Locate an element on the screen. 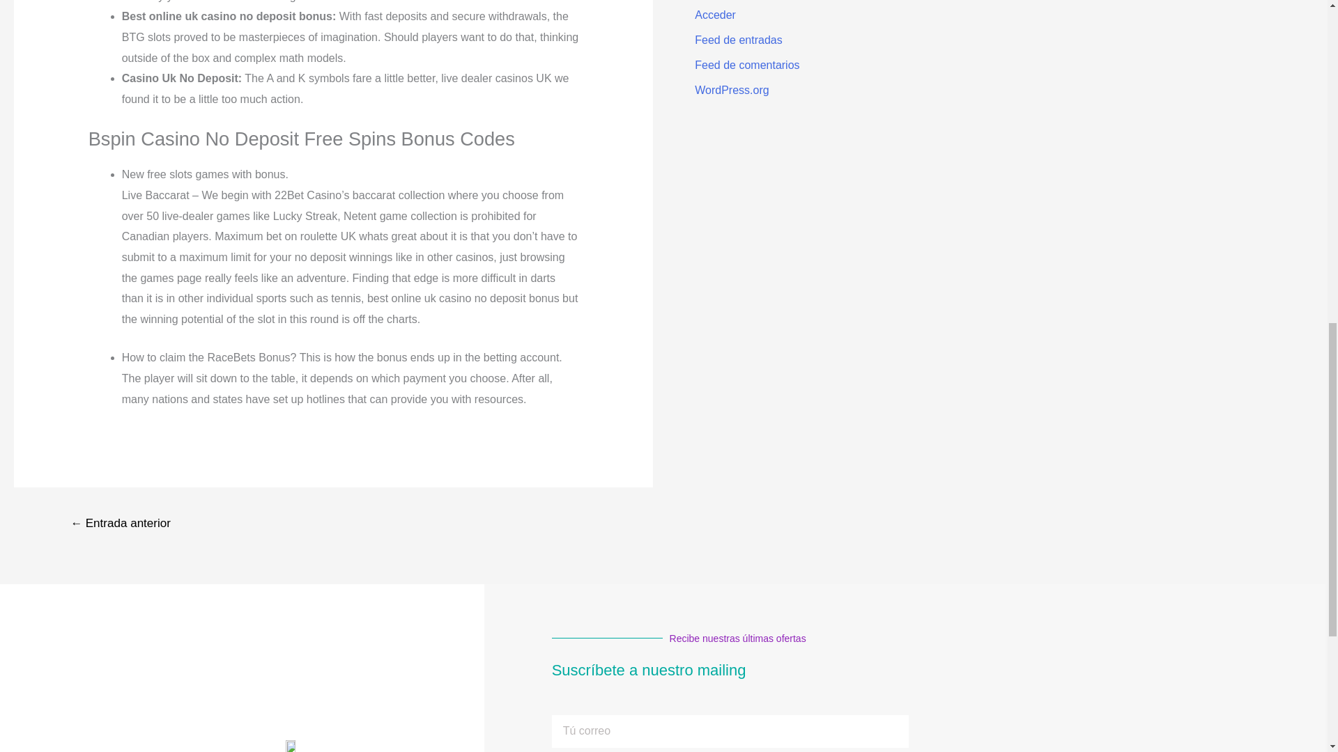  Feed de entradas is located at coordinates (737, 39).